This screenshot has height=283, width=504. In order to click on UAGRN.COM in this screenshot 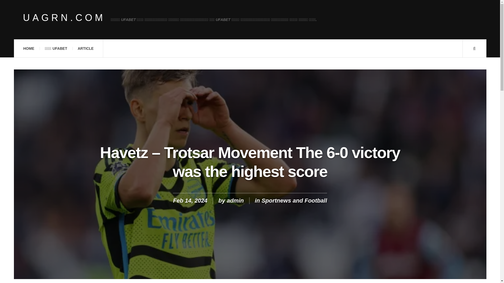, I will do `click(64, 18)`.